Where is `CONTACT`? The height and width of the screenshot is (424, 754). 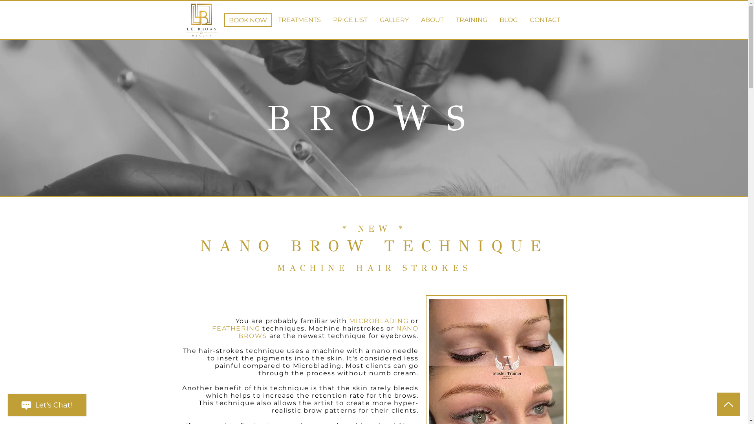 CONTACT is located at coordinates (545, 20).